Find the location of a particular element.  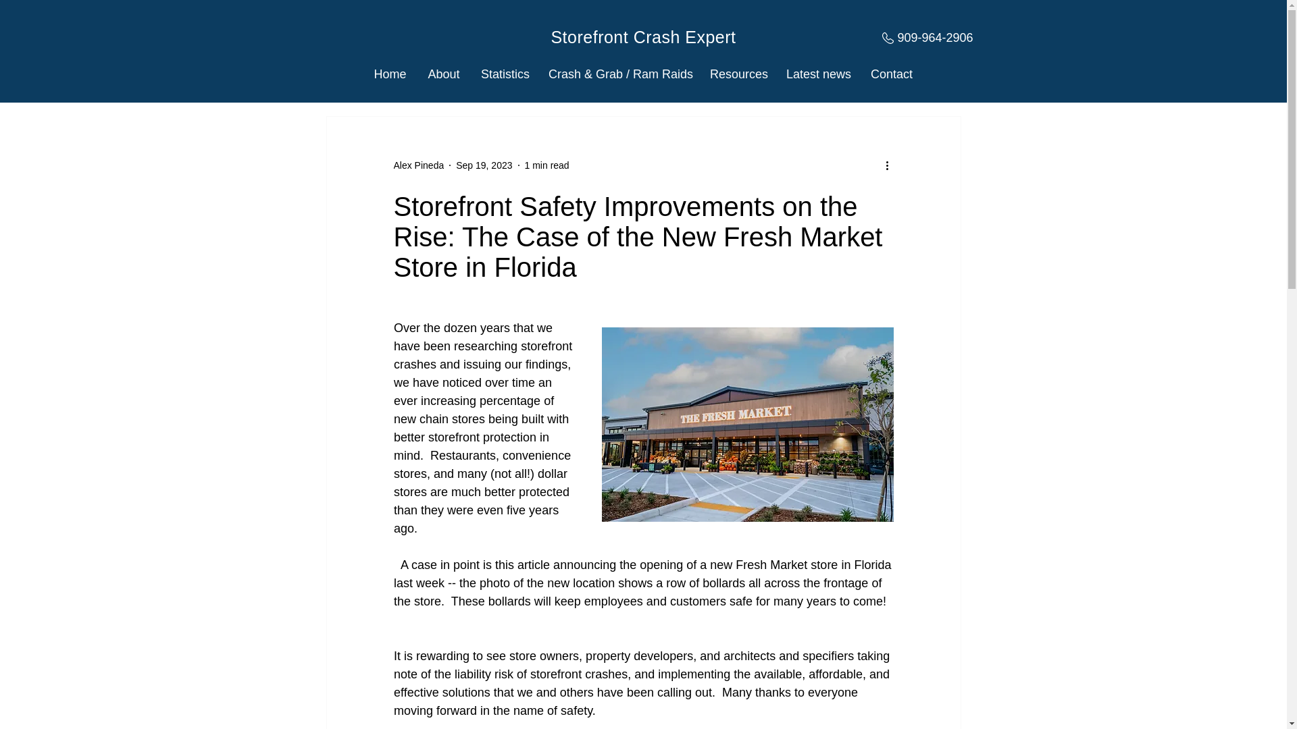

Contact is located at coordinates (892, 74).